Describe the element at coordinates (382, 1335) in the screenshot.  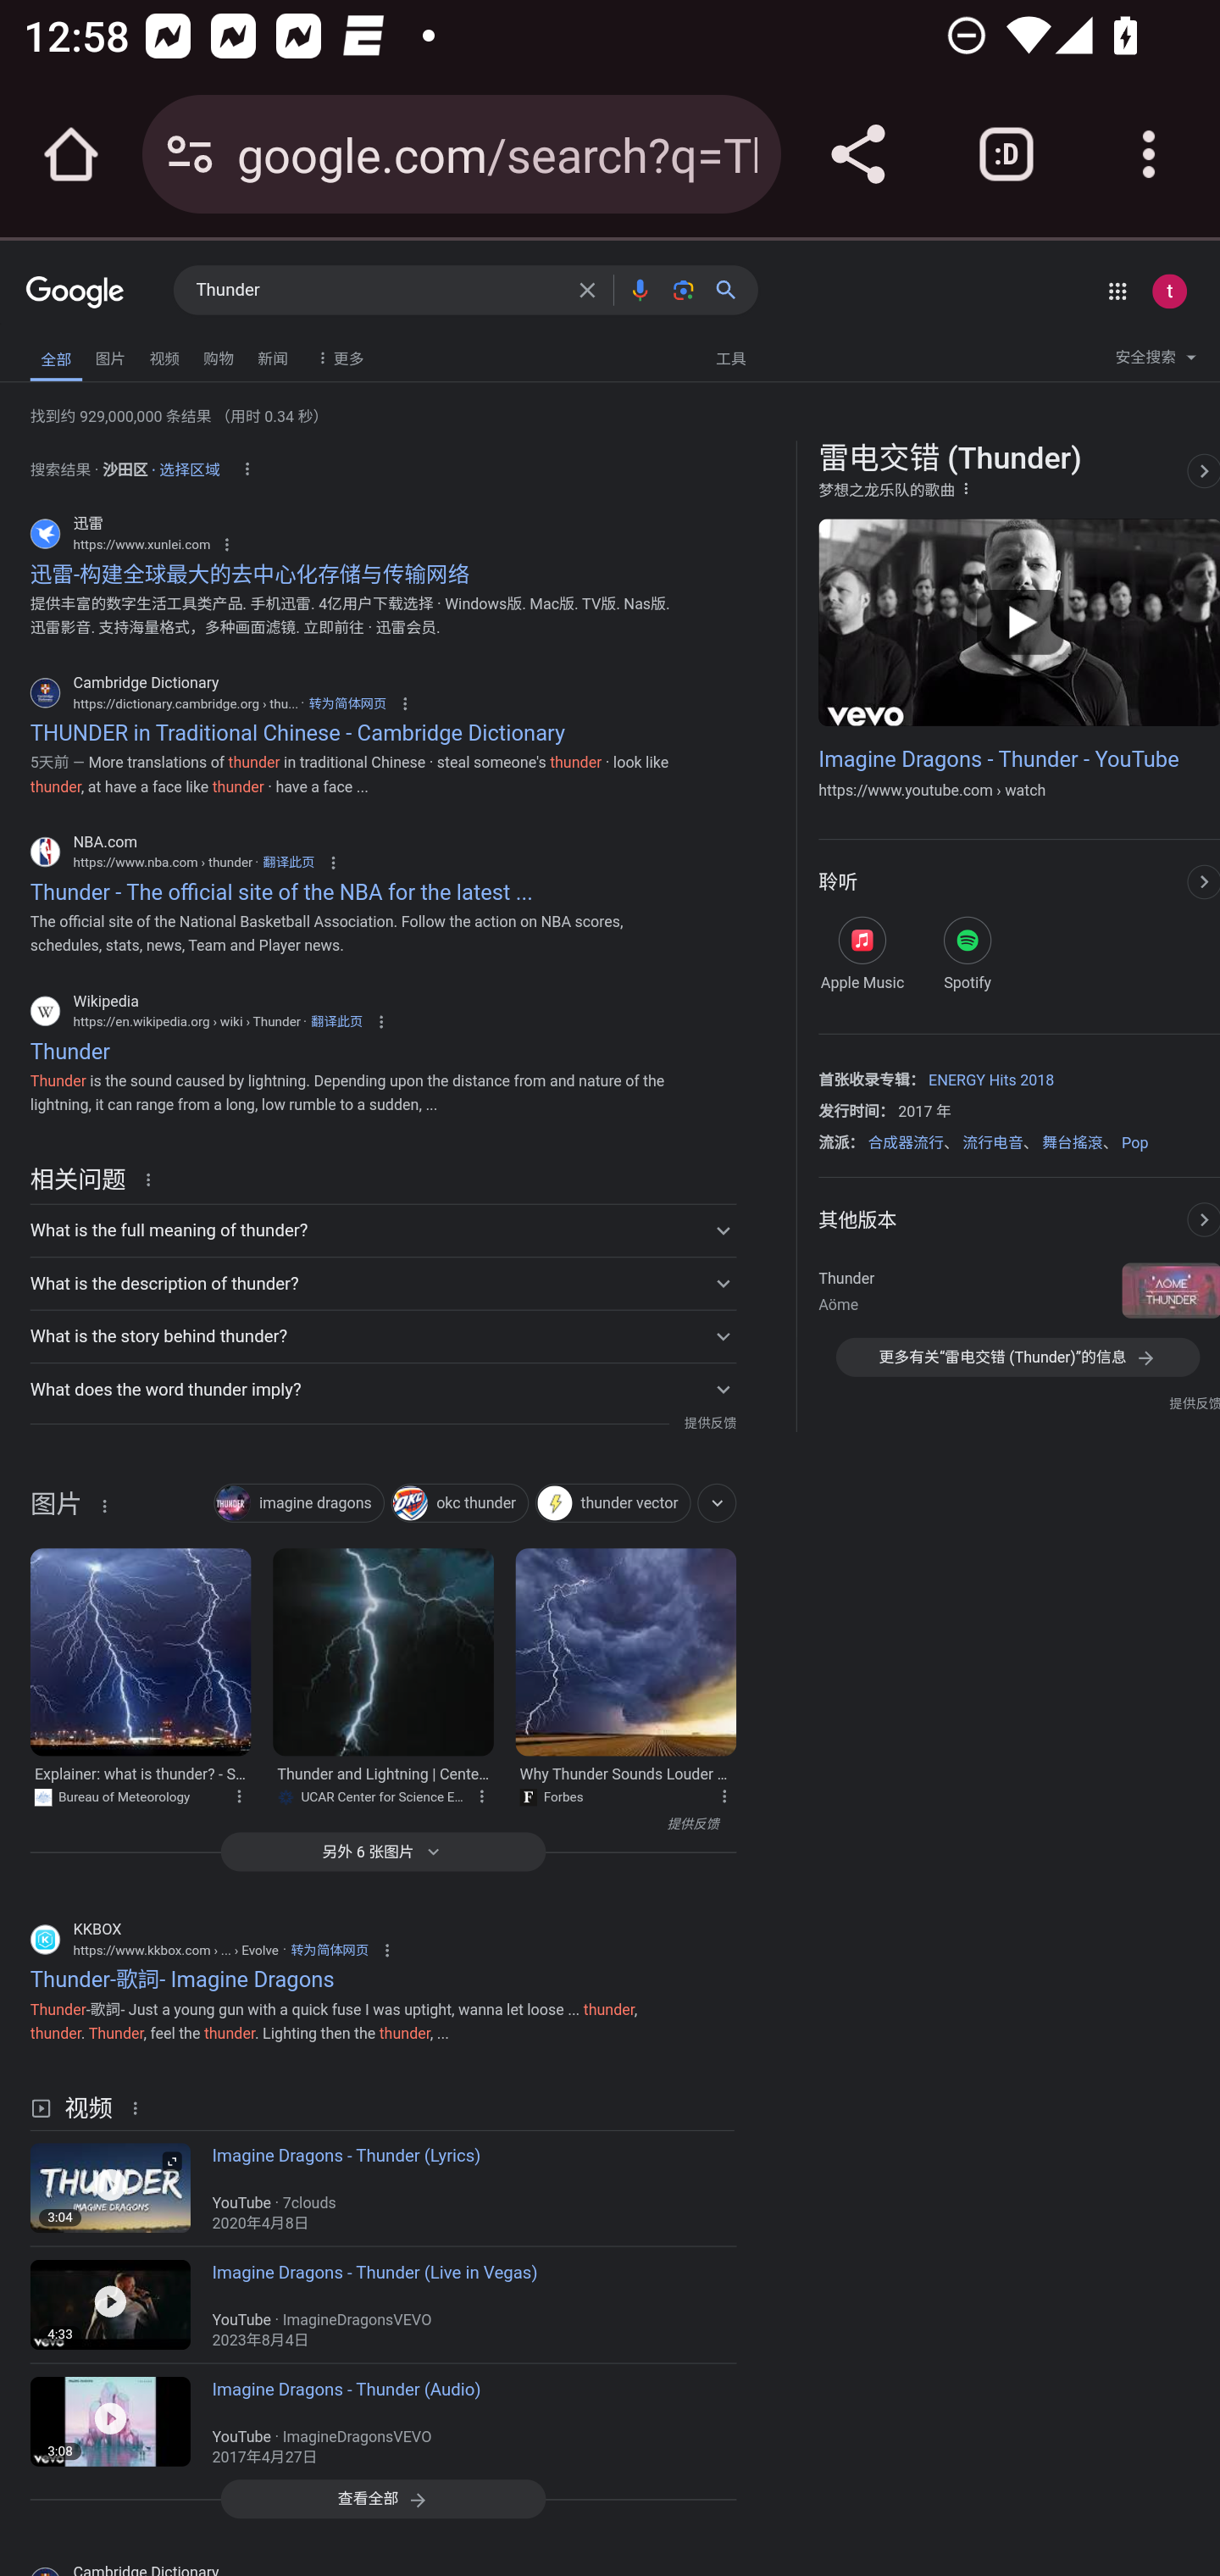
I see `What is the story behind thunder?` at that location.